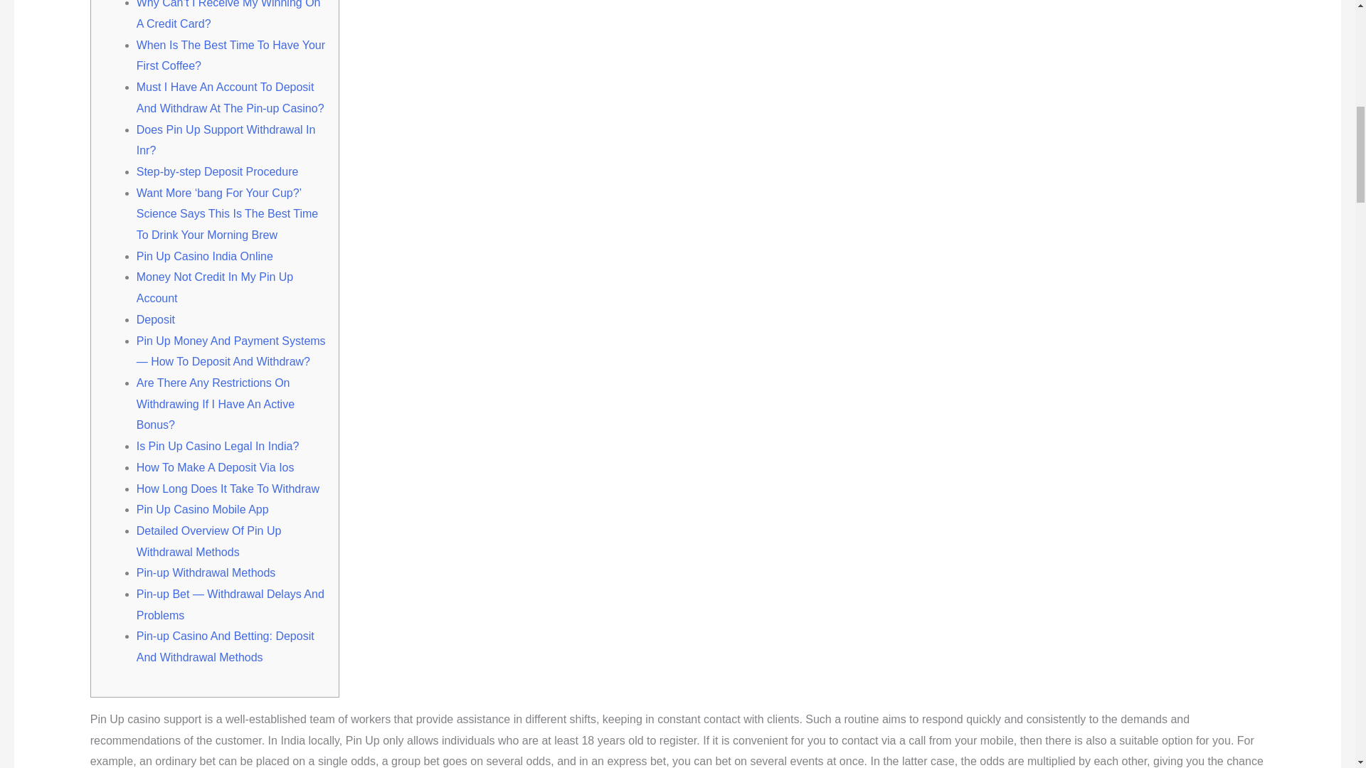  Describe the element at coordinates (205, 256) in the screenshot. I see `Pin Up Casino India Online` at that location.